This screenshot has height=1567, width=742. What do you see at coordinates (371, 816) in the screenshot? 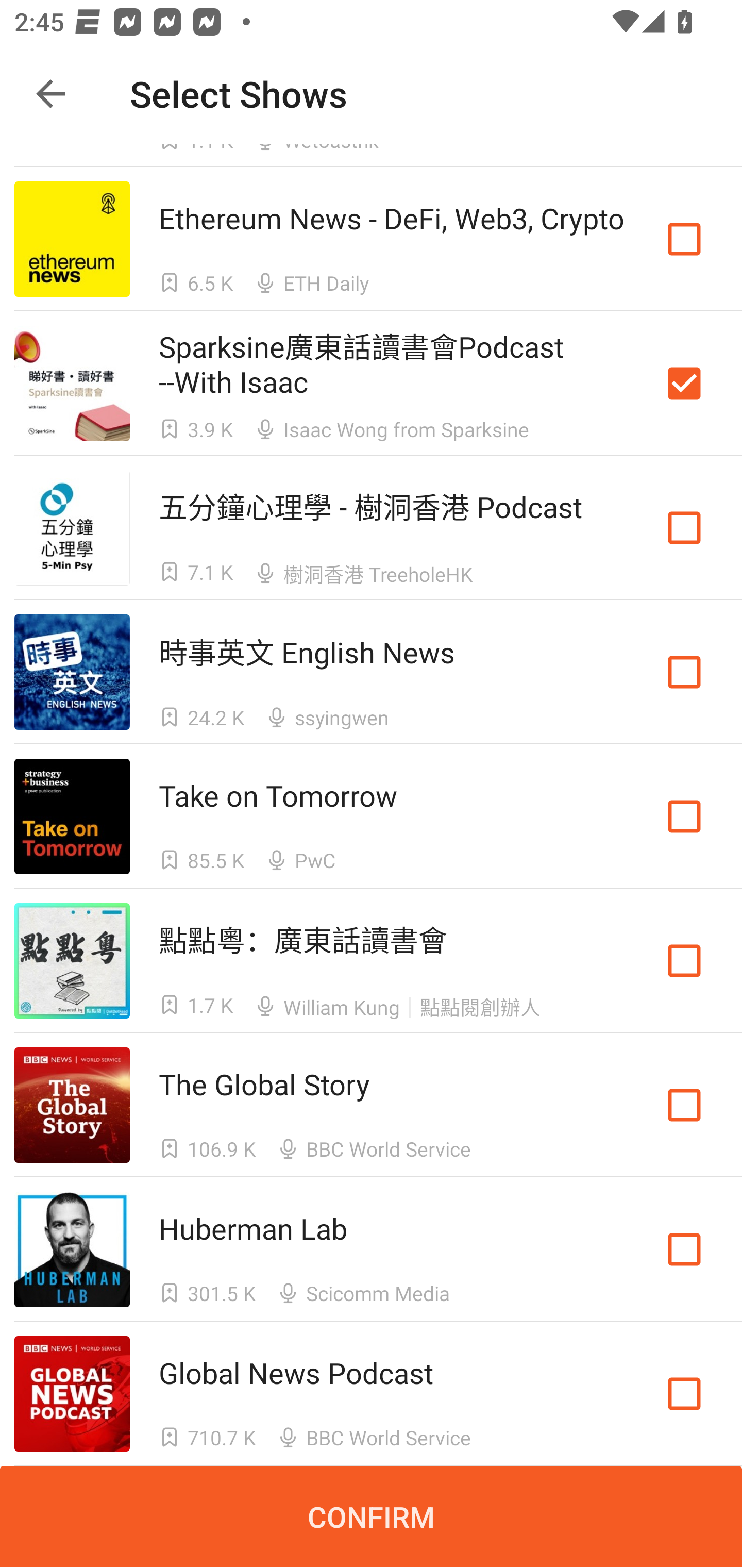
I see `Take on Tomorrow Take on Tomorrow  85.5 K  PwC` at bounding box center [371, 816].